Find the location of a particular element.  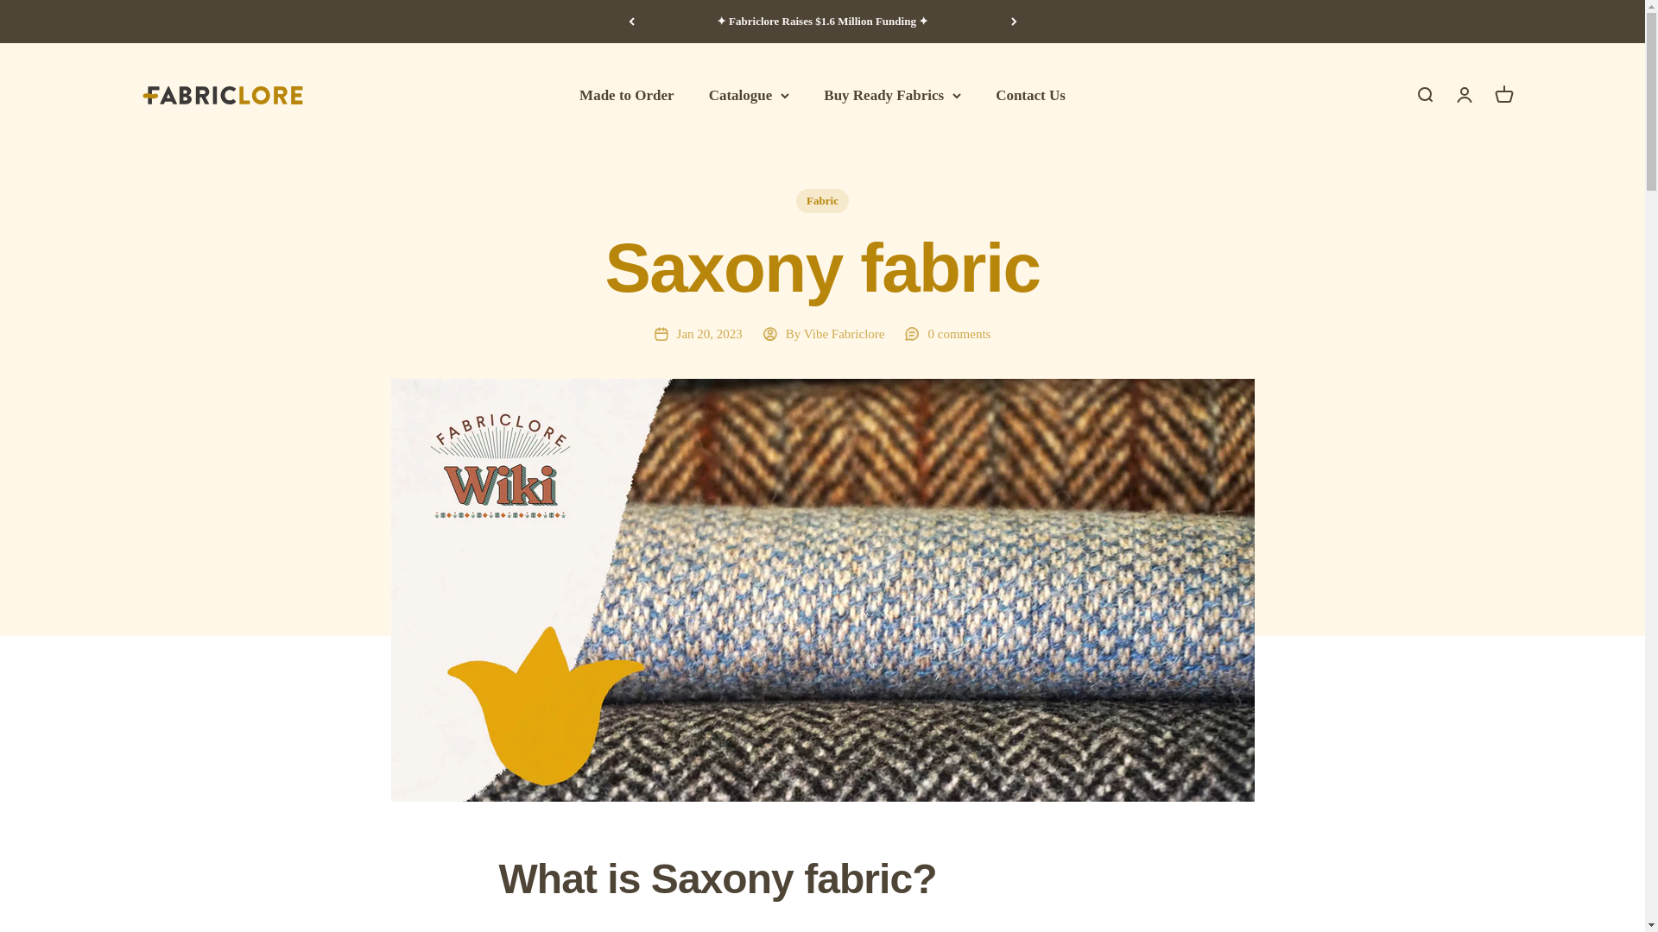

Made to Order is located at coordinates (627, 95).